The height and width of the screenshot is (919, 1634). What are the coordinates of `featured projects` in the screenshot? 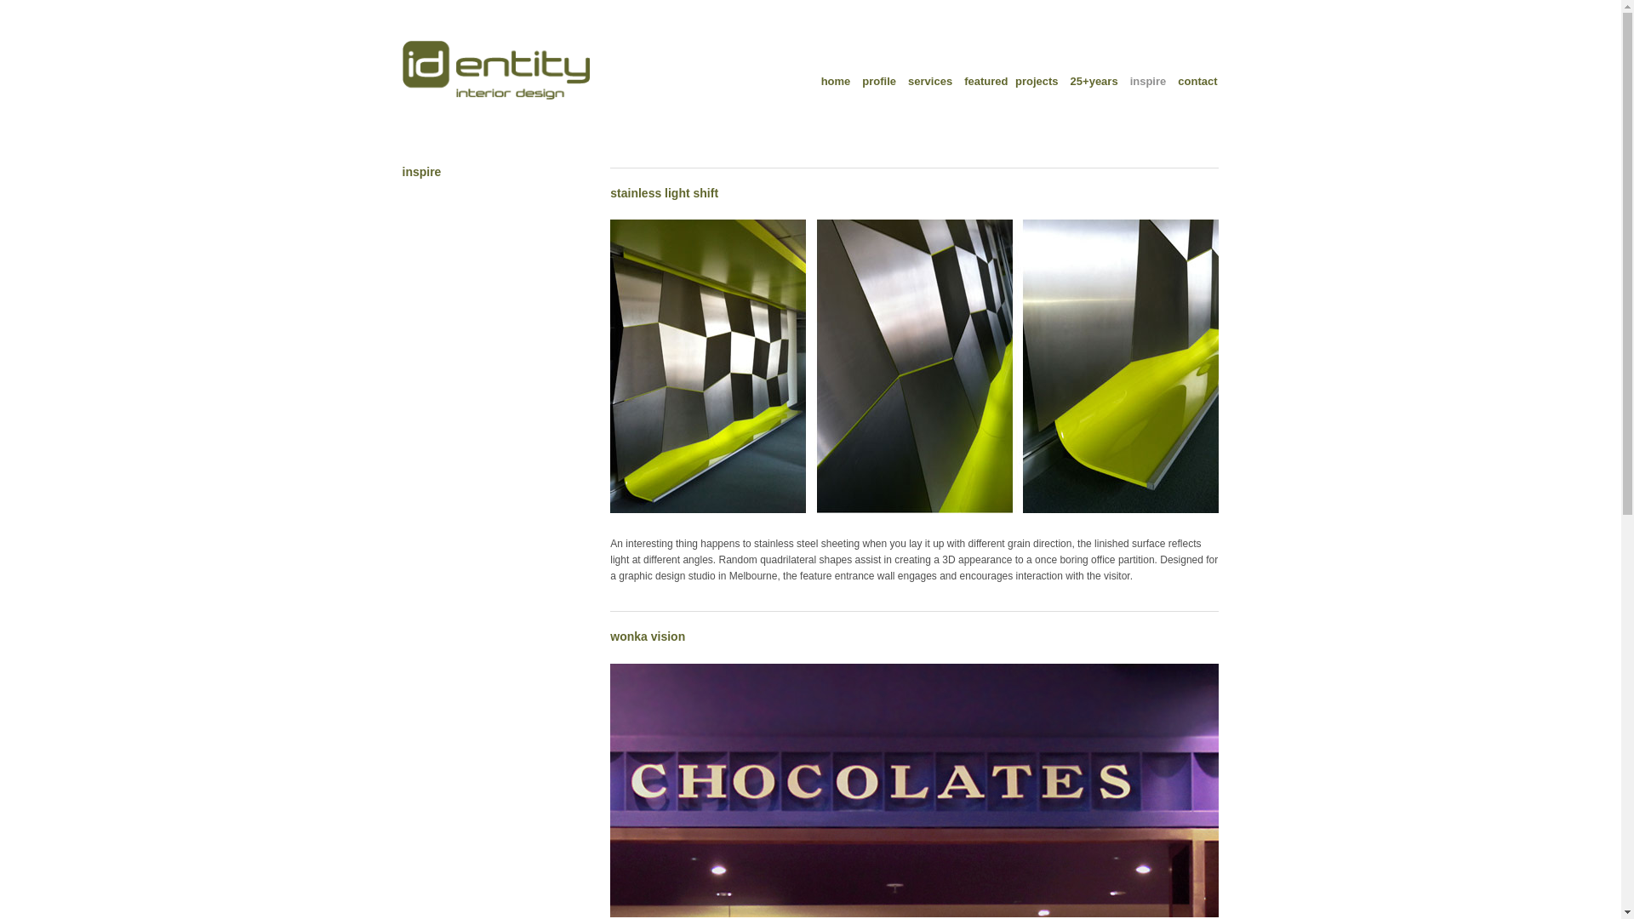 It's located at (1015, 83).